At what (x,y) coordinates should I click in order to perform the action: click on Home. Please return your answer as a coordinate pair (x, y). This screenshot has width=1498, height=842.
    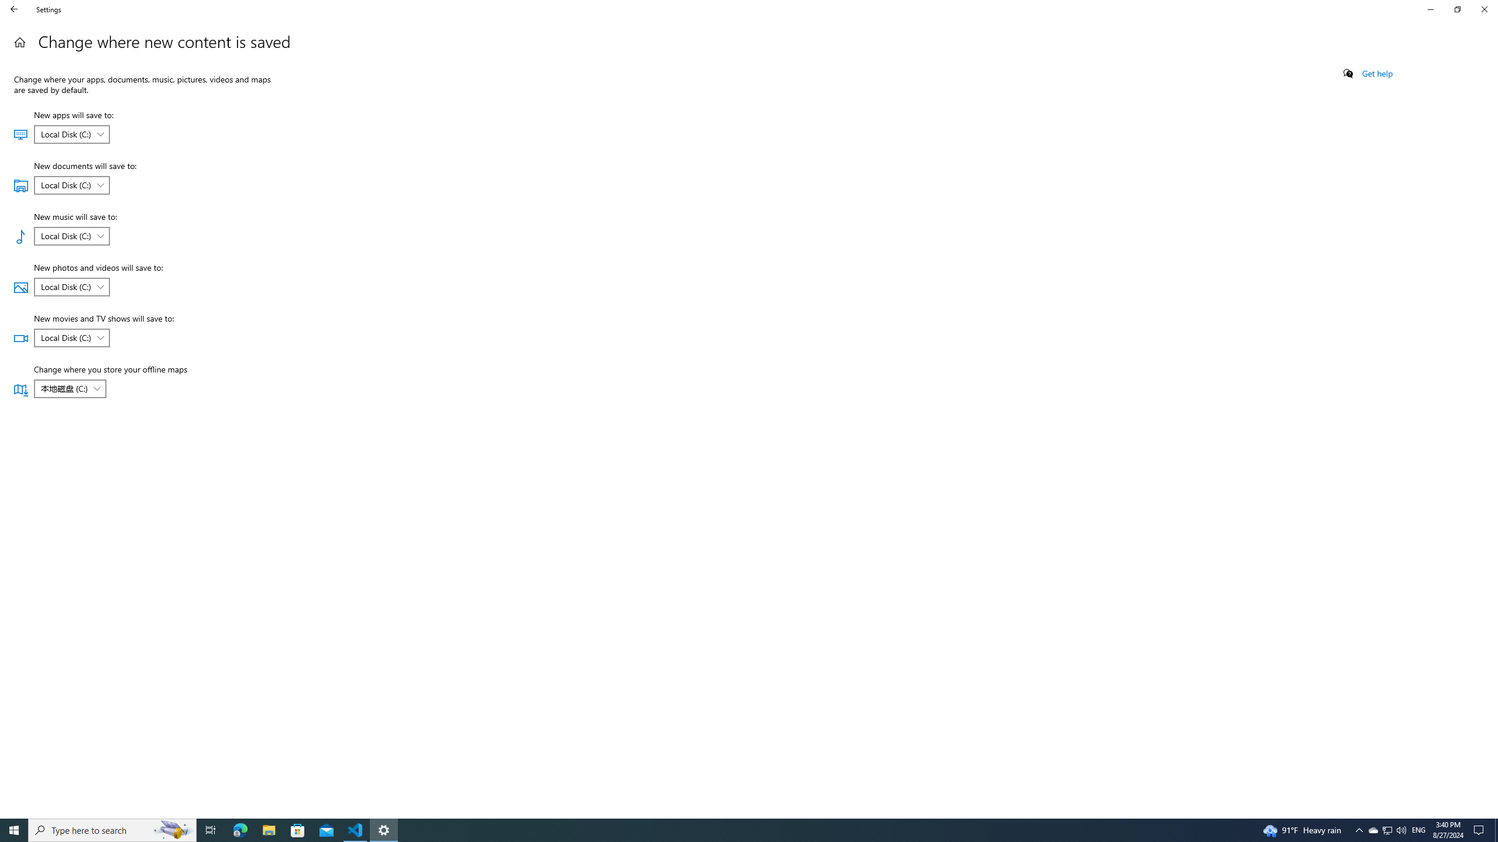
    Looking at the image, I should click on (1418, 830).